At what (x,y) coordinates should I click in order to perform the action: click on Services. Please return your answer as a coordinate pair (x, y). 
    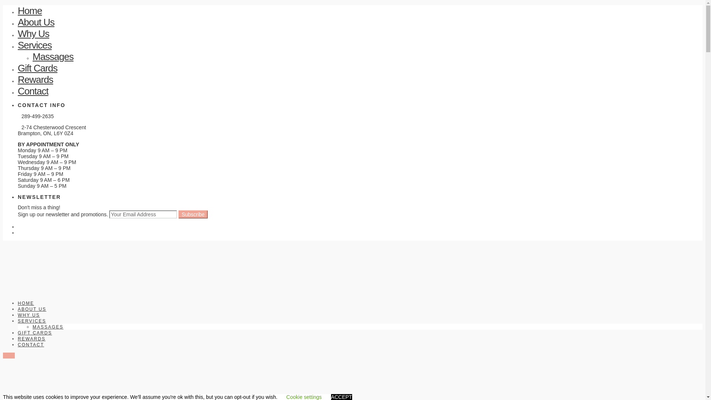
    Looking at the image, I should click on (35, 45).